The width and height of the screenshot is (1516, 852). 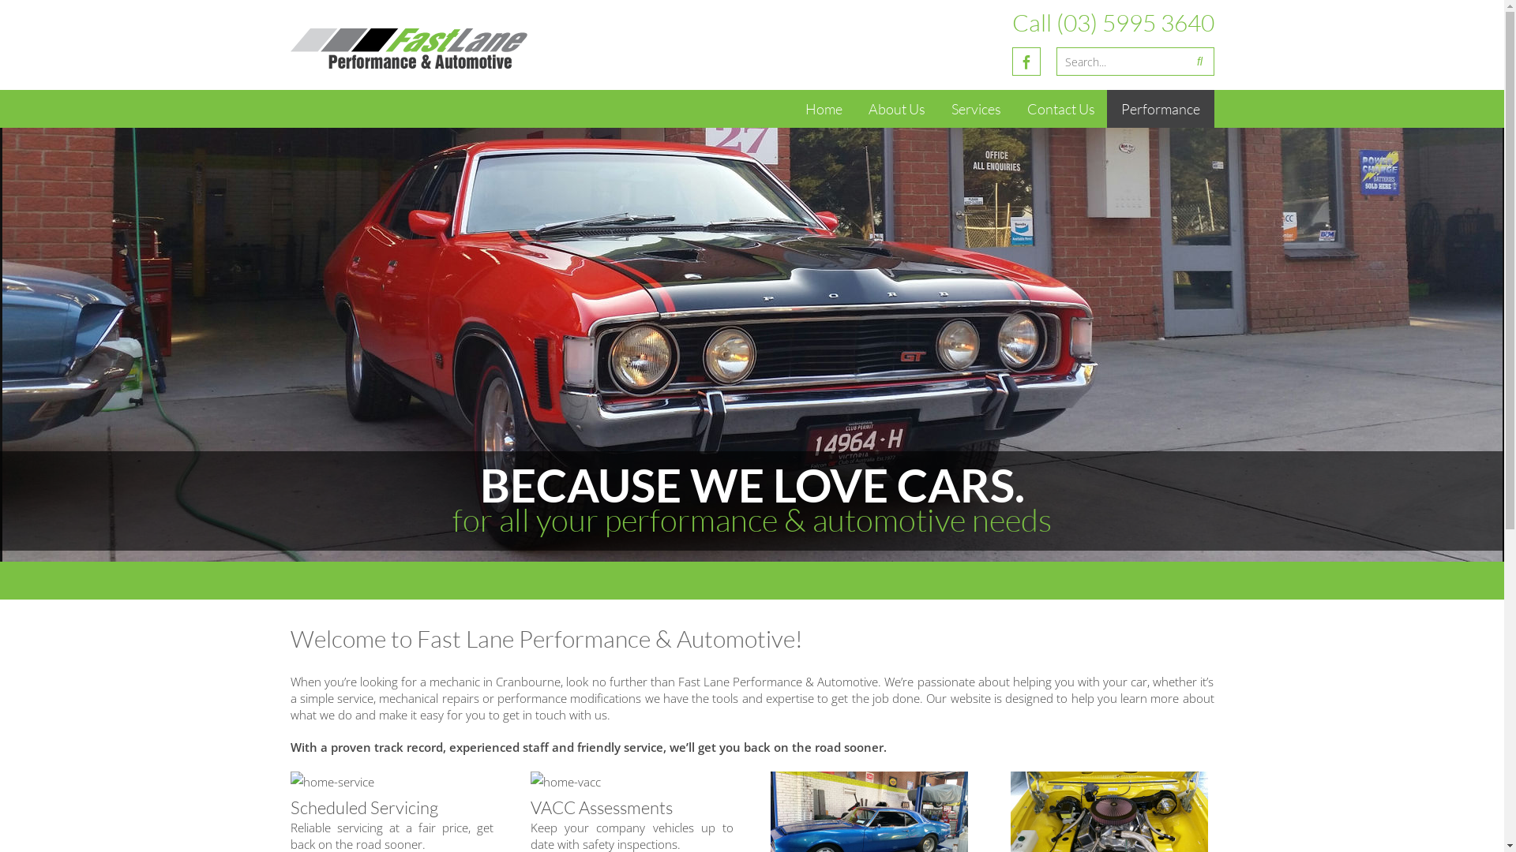 I want to click on Call (03) 5995 3640, so click(x=1113, y=22).